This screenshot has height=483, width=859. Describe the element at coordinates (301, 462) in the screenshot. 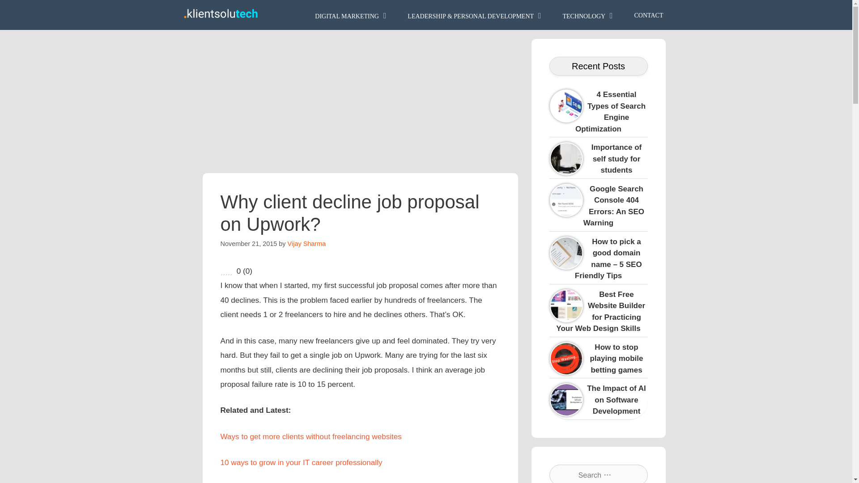

I see `10 ways to grow in your IT career professionally` at that location.